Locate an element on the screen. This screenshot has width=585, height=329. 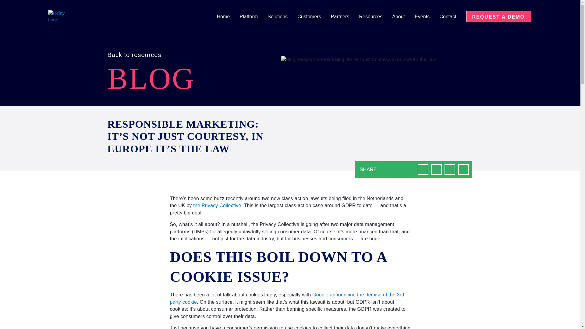
REQUEST A DEMO is located at coordinates (498, 16).